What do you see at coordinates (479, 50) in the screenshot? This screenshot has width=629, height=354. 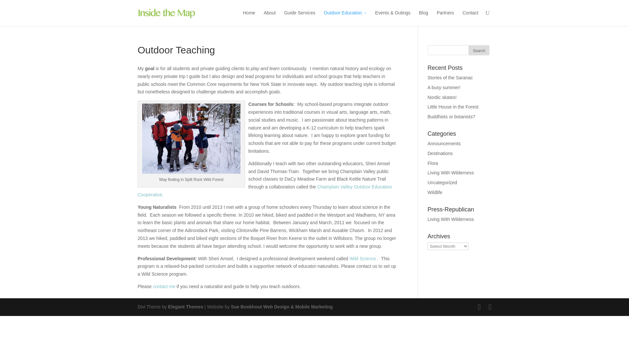 I see `Search` at bounding box center [479, 50].